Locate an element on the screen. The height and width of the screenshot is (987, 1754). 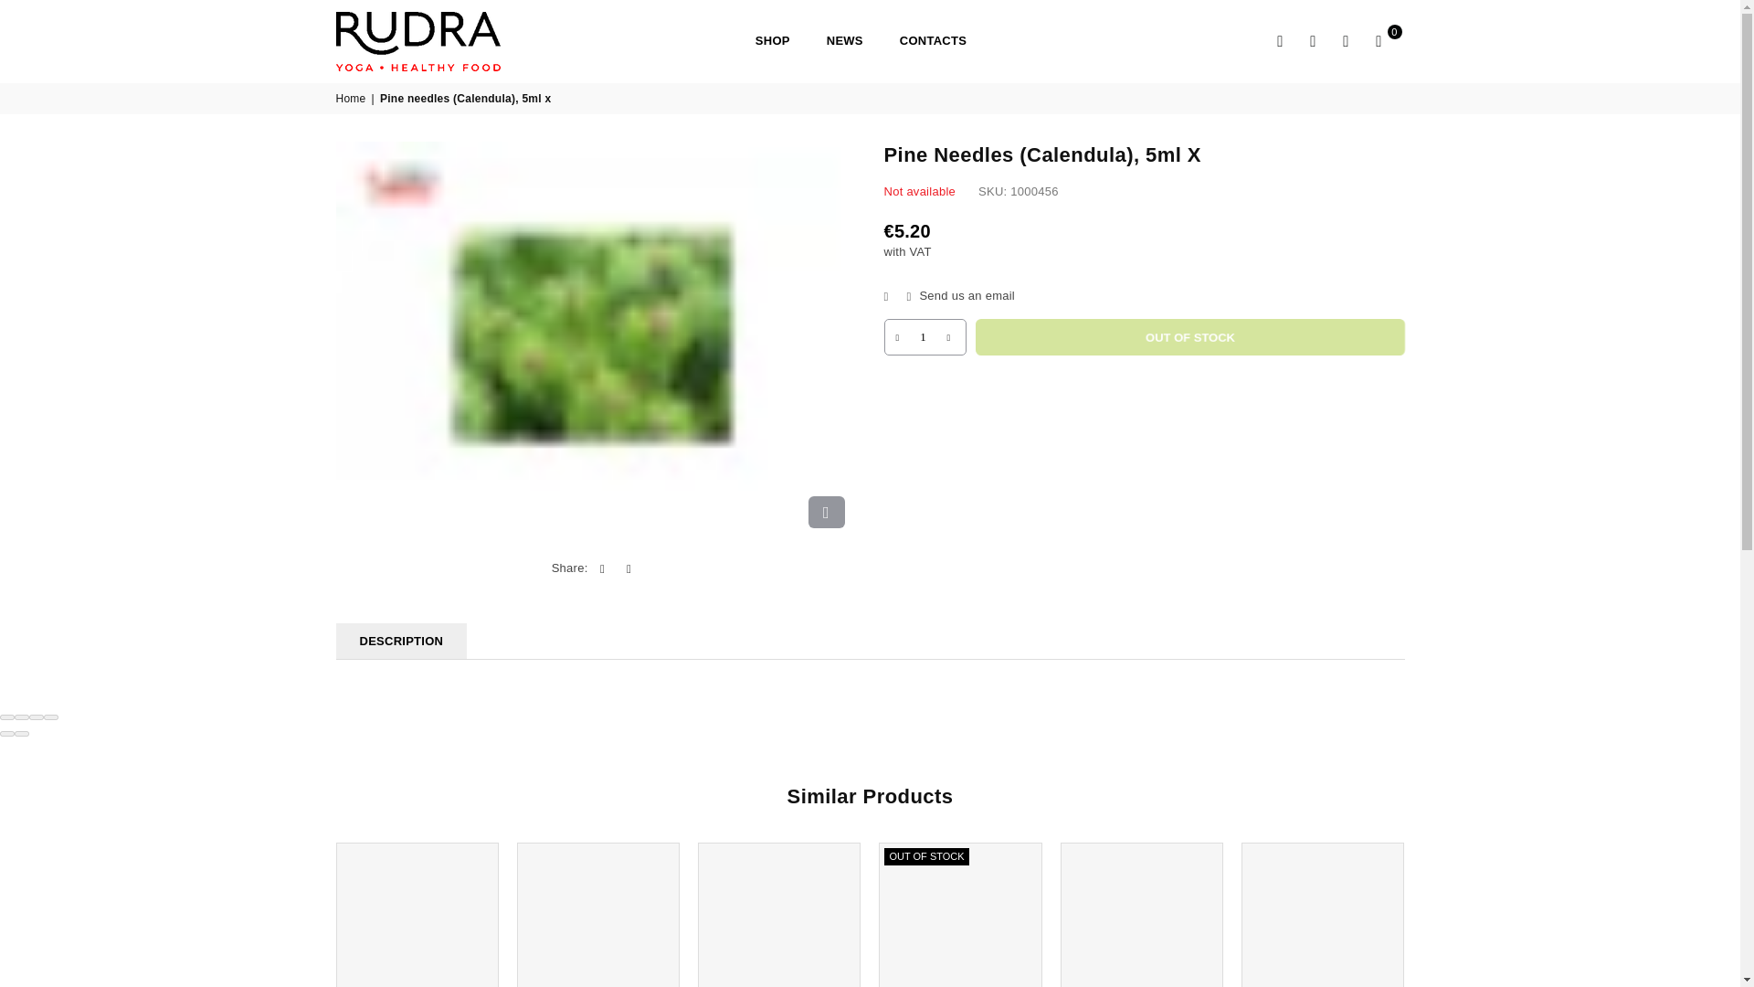
Forward to email is located at coordinates (629, 568).